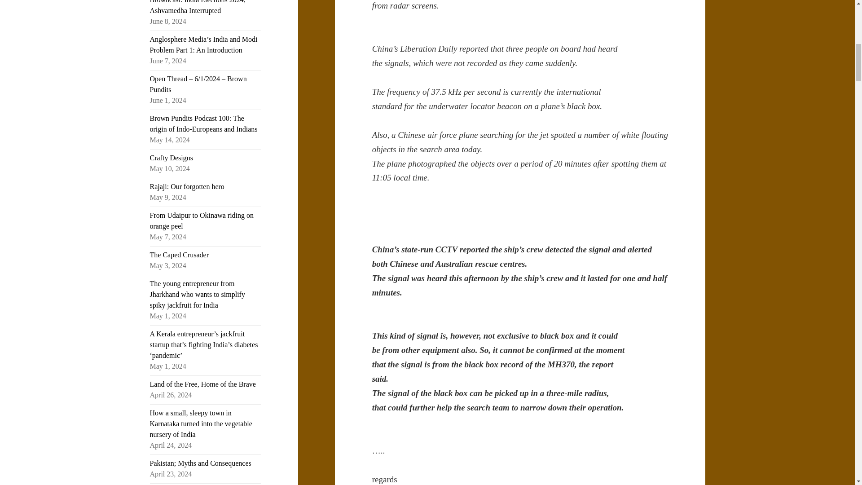 This screenshot has width=862, height=485. What do you see at coordinates (172, 158) in the screenshot?
I see `Crafty Designs` at bounding box center [172, 158].